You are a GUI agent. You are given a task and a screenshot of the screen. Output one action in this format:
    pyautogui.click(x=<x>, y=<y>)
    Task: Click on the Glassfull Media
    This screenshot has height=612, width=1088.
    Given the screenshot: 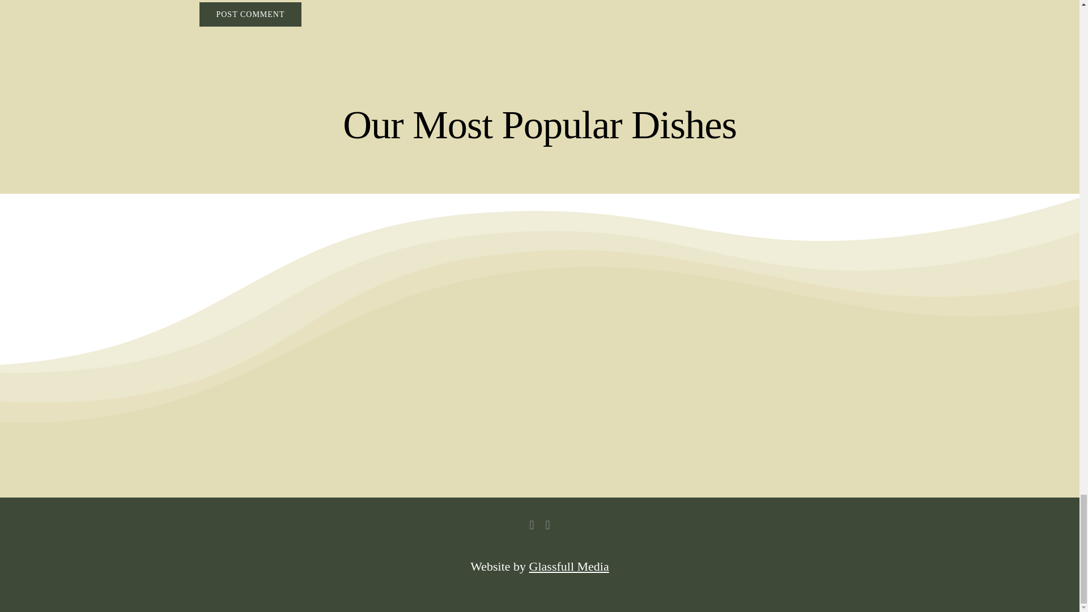 What is the action you would take?
    pyautogui.click(x=569, y=566)
    